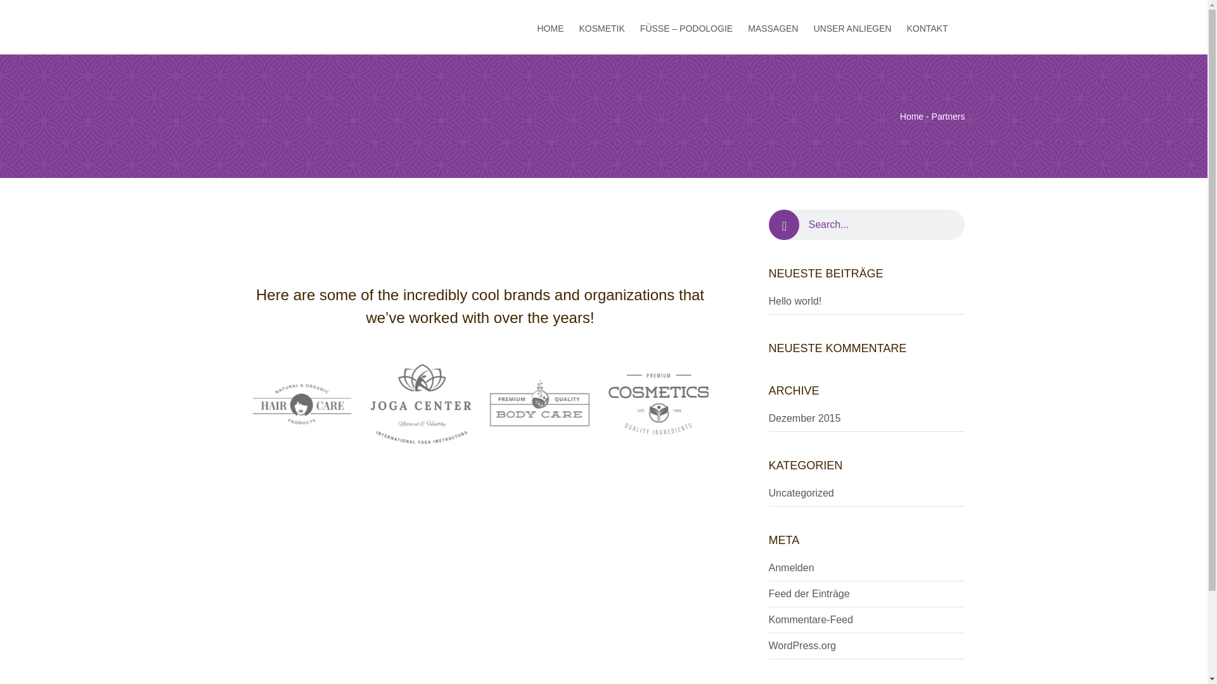 The image size is (1217, 684). What do you see at coordinates (927, 27) in the screenshot?
I see `KONTAKT` at bounding box center [927, 27].